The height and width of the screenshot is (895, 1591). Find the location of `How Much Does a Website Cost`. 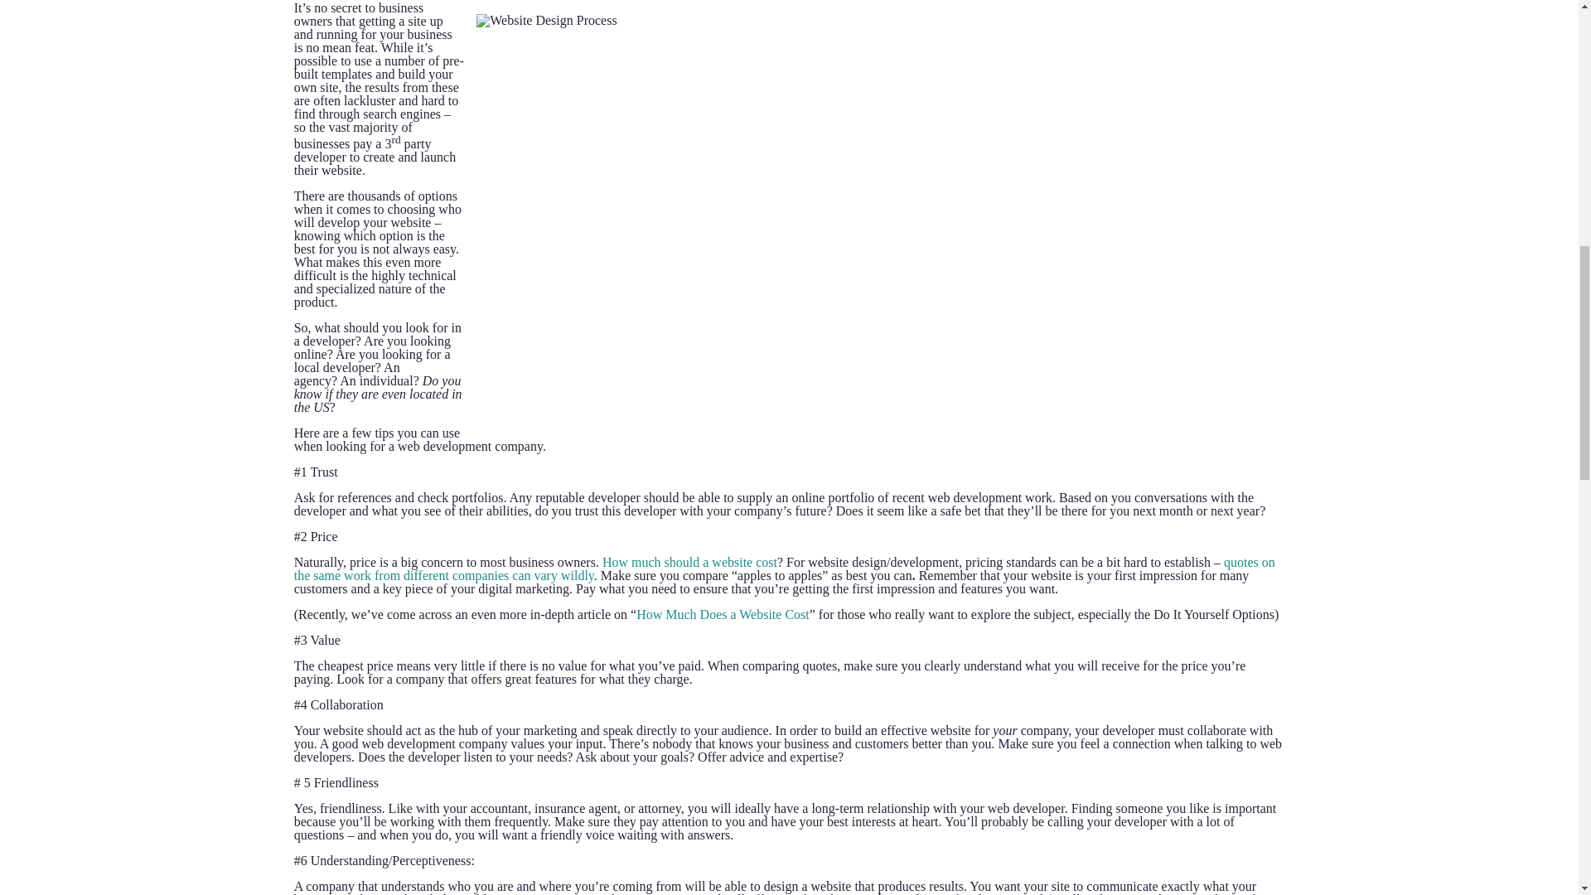

How Much Does a Website Cost is located at coordinates (723, 614).